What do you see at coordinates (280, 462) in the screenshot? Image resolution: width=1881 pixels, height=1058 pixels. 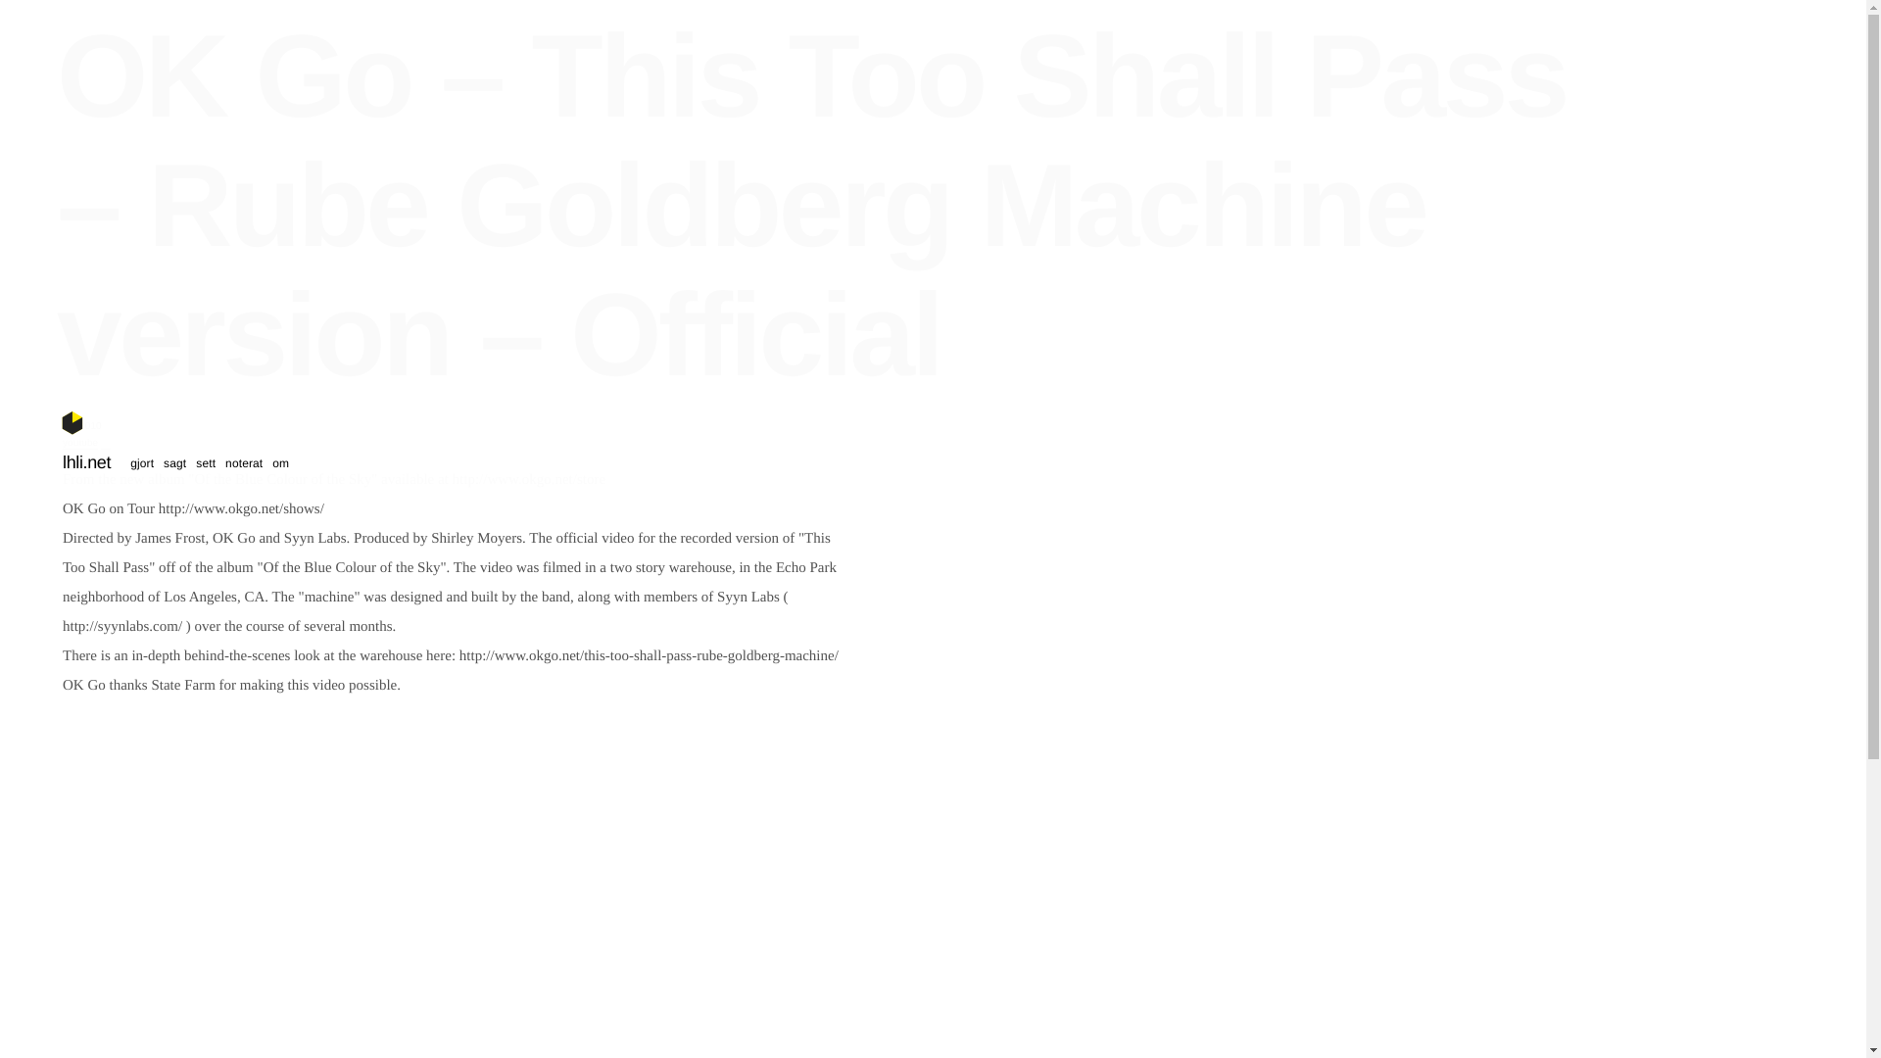 I see `om` at bounding box center [280, 462].